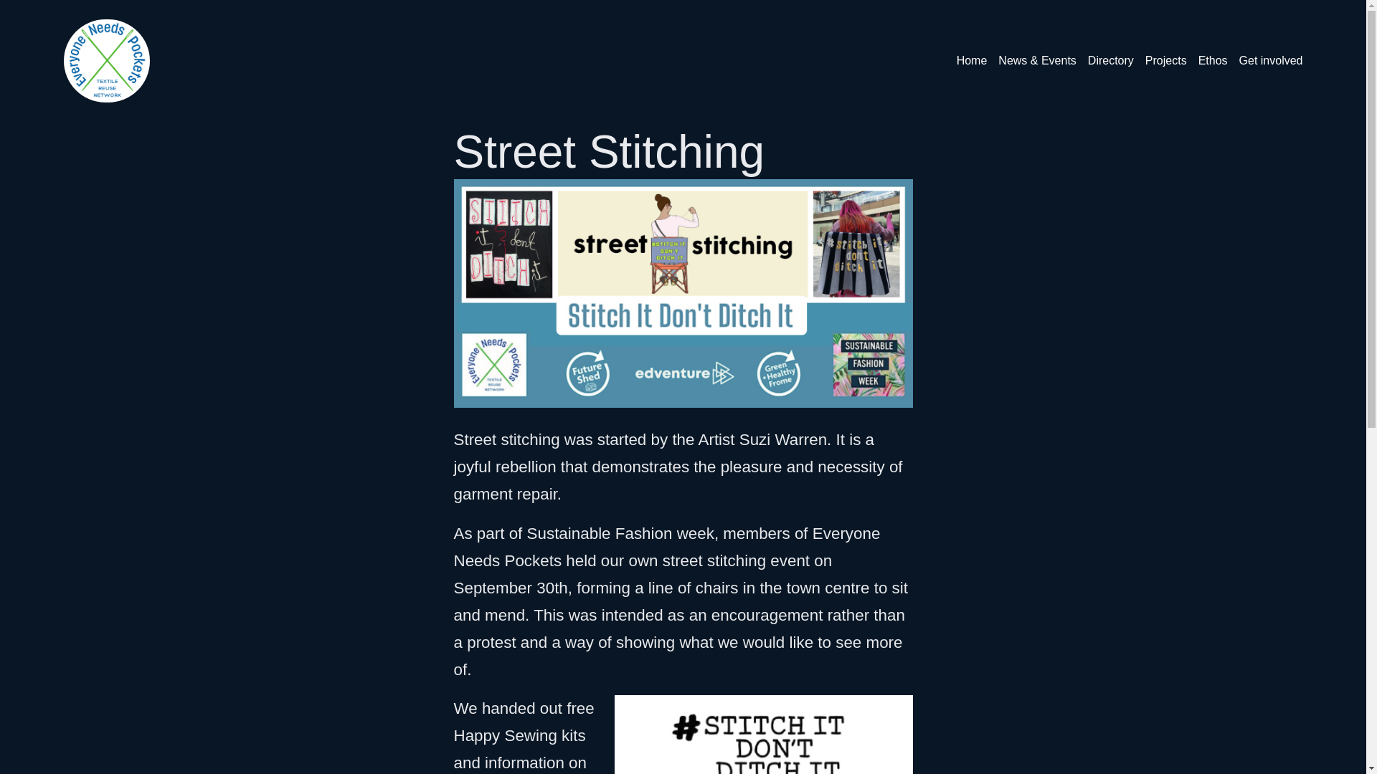 Image resolution: width=1377 pixels, height=774 pixels. I want to click on Get involved, so click(1271, 60).